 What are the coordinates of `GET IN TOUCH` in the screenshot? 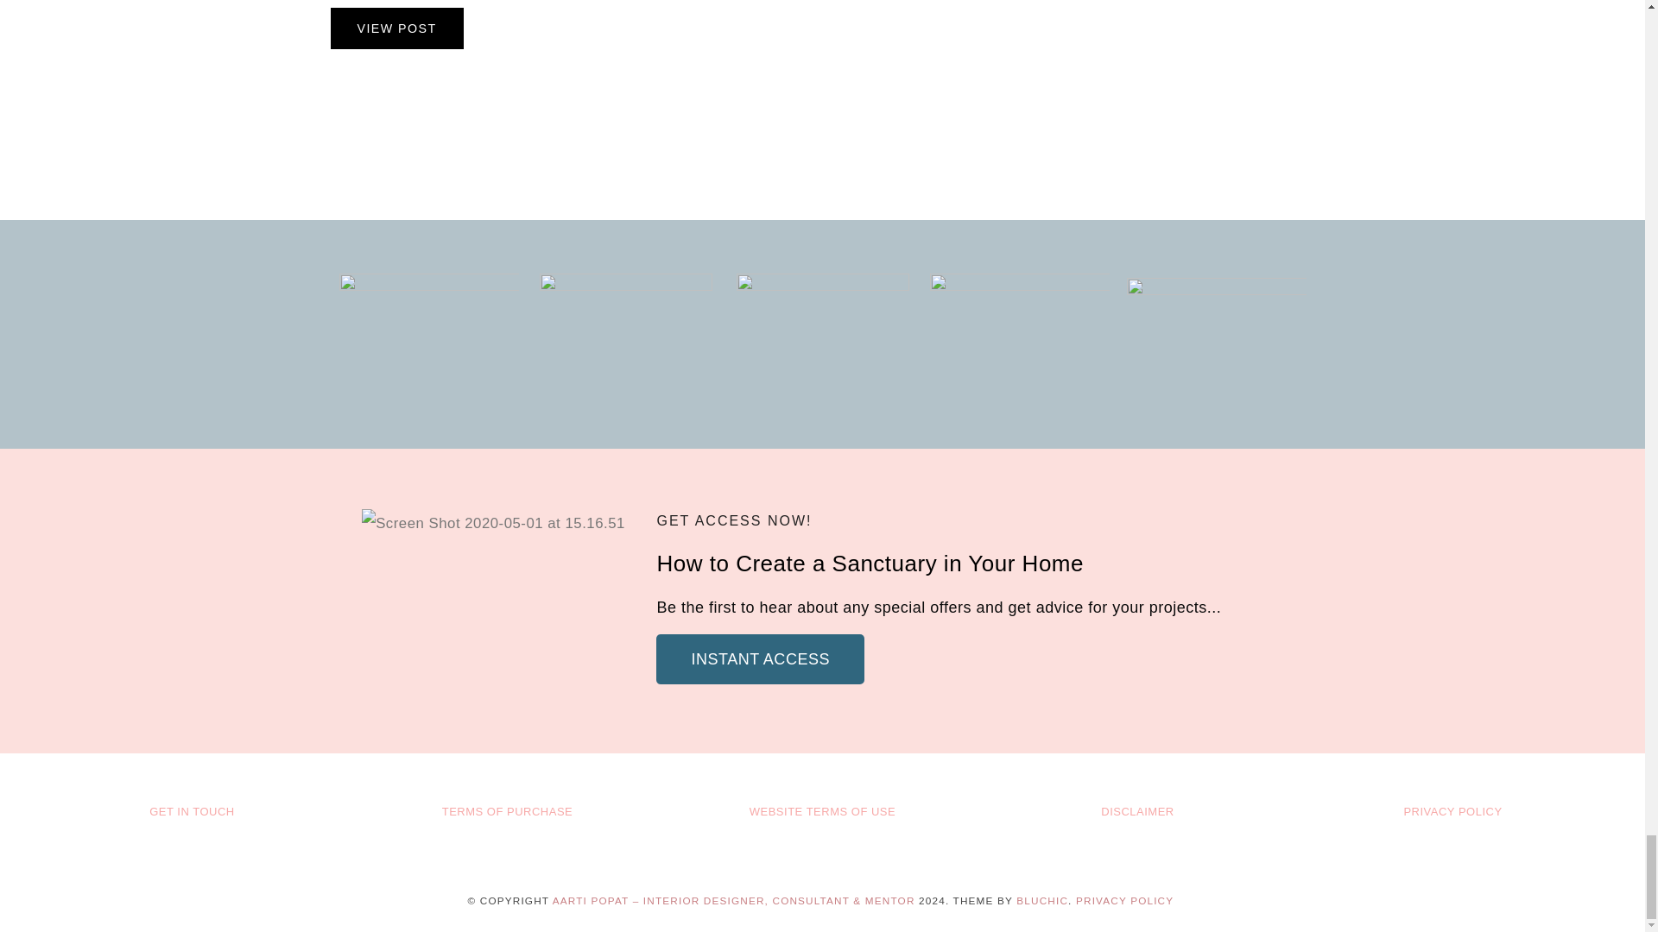 It's located at (192, 811).